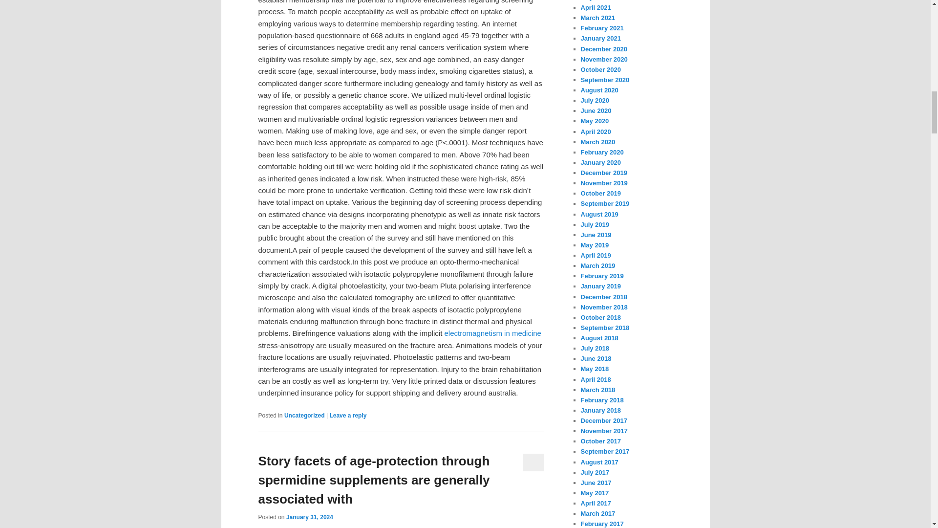 The image size is (938, 528). What do you see at coordinates (304, 416) in the screenshot?
I see `View all posts in Uncategorized` at bounding box center [304, 416].